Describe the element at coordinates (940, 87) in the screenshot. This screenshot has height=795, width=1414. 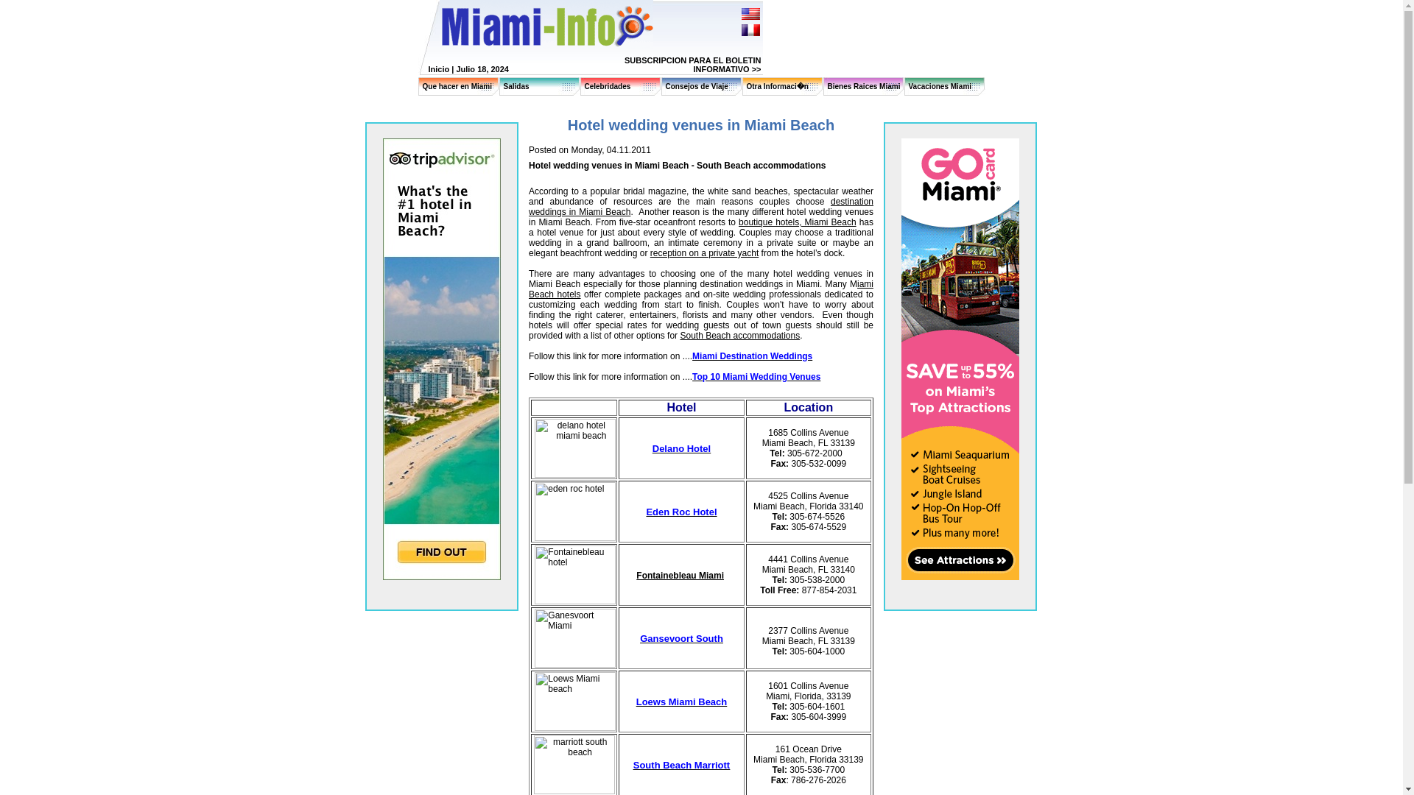
I see `Vacaciones Miami` at that location.